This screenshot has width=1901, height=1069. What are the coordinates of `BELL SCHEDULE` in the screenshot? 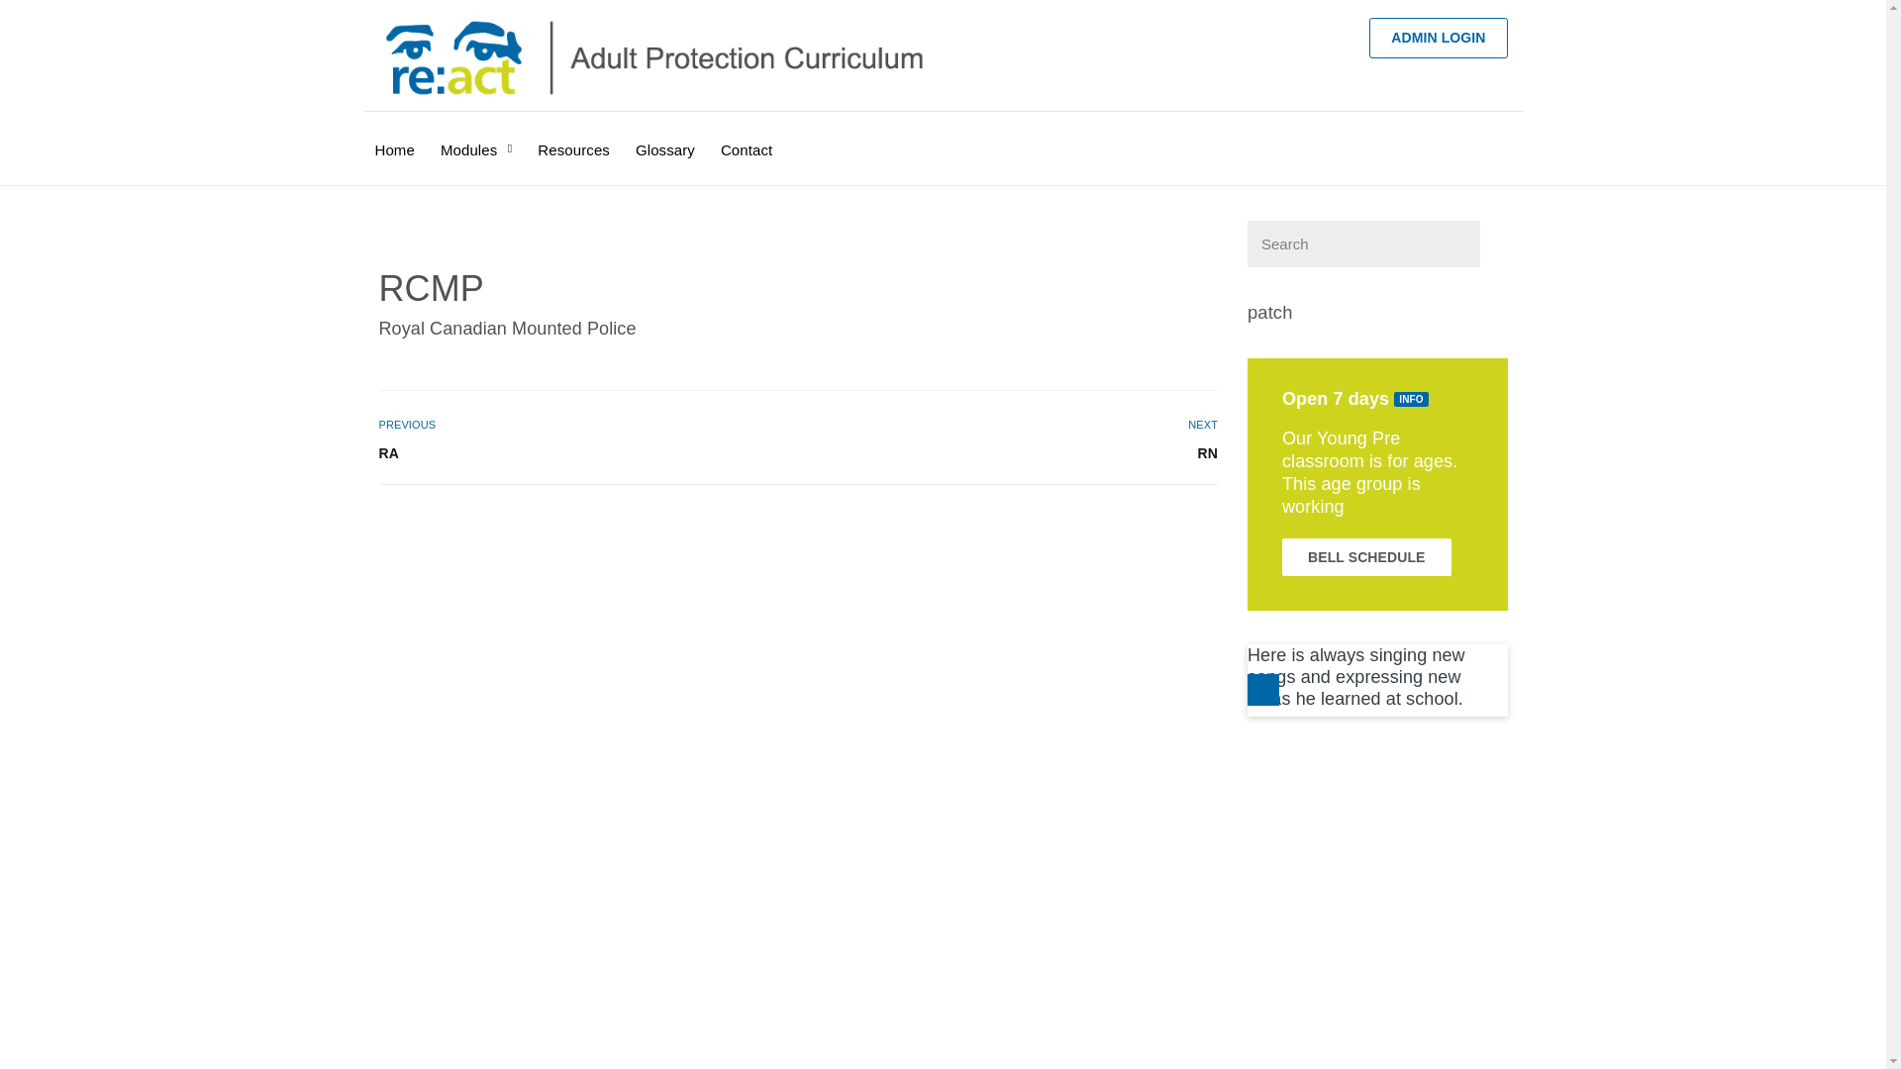 It's located at (1366, 557).